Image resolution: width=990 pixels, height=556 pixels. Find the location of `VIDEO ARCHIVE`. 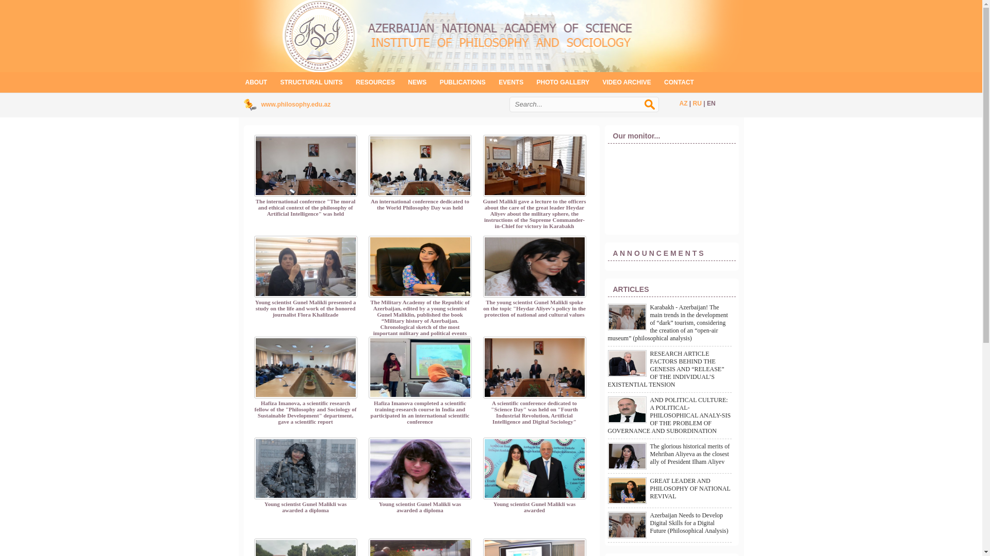

VIDEO ARCHIVE is located at coordinates (627, 82).